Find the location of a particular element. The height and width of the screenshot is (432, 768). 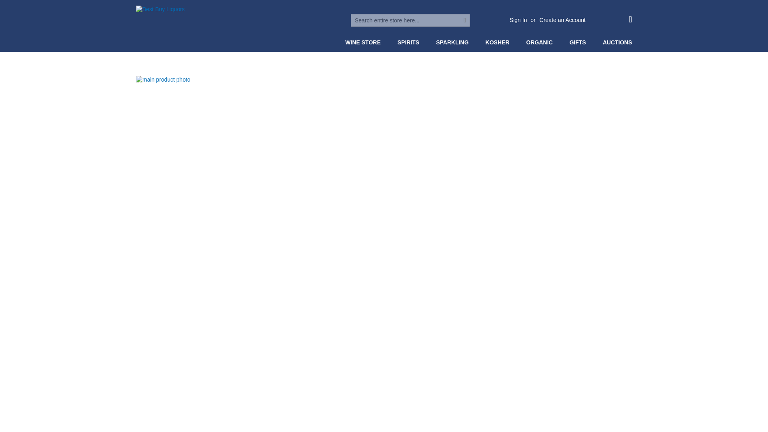

Best Buy Liquors is located at coordinates (217, 29).